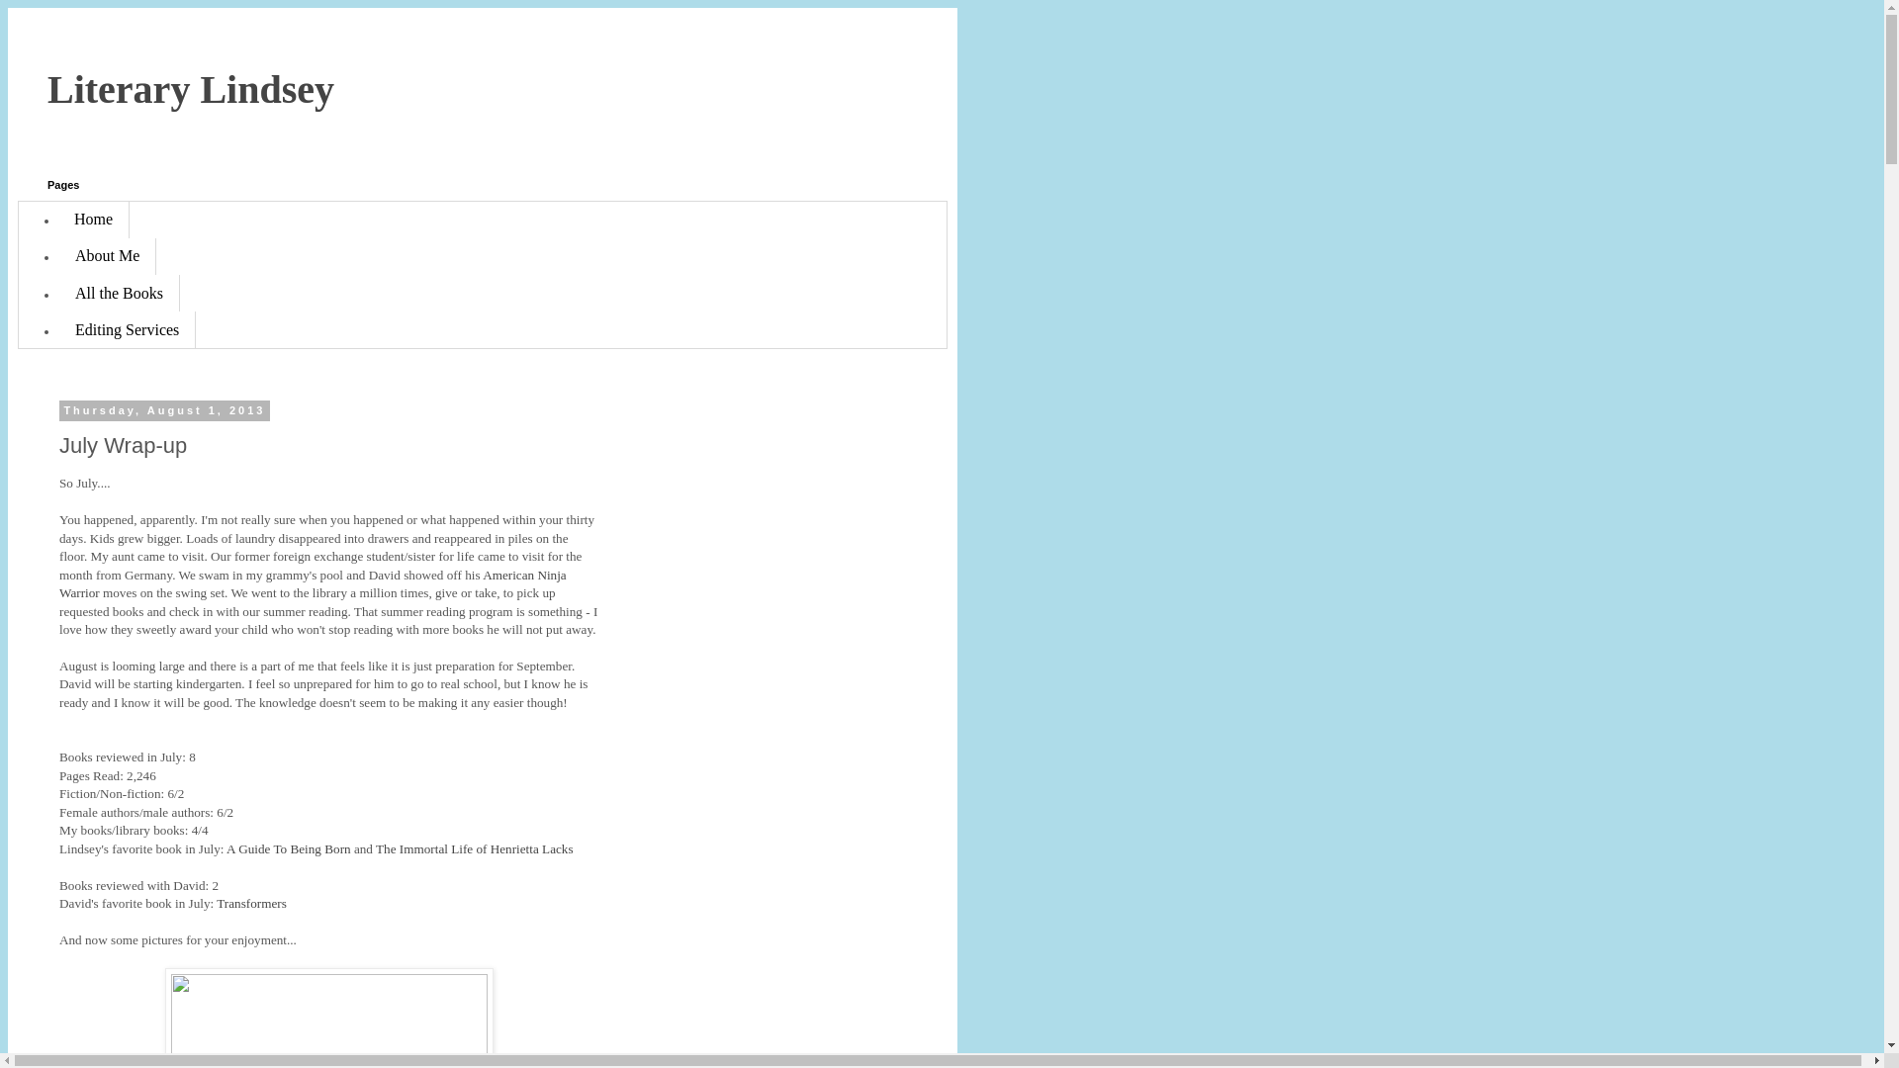  What do you see at coordinates (119, 293) in the screenshot?
I see `All the Books` at bounding box center [119, 293].